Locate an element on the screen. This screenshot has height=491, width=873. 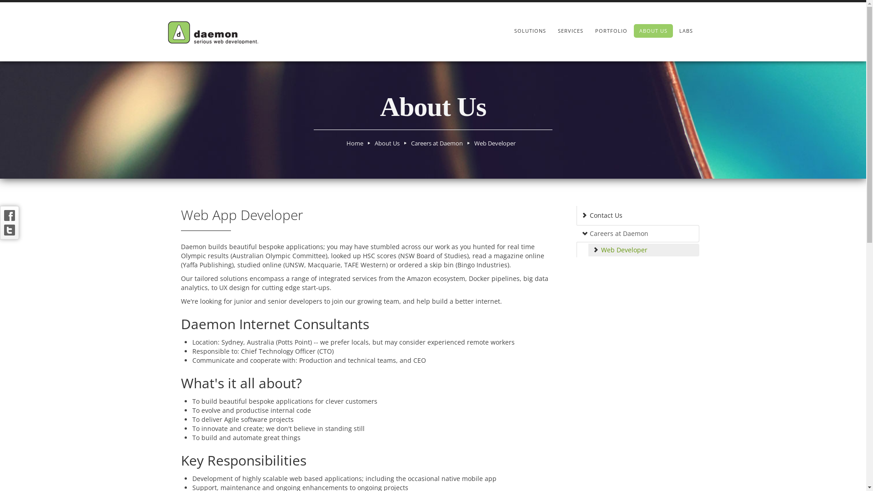
SOLUTIONS is located at coordinates (530, 31).